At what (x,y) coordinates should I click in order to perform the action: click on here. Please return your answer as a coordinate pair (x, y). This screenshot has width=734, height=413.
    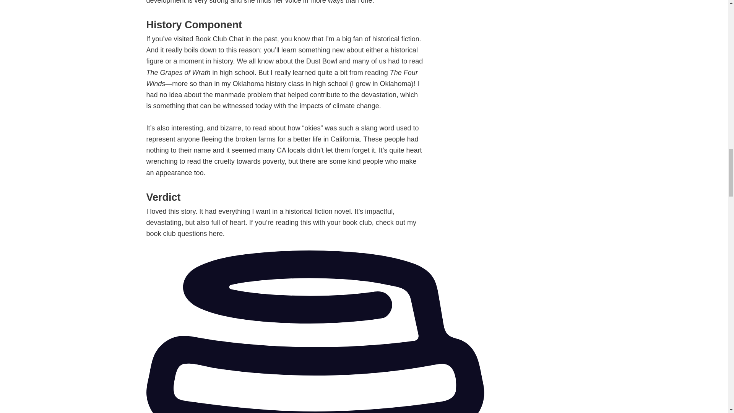
    Looking at the image, I should click on (216, 233).